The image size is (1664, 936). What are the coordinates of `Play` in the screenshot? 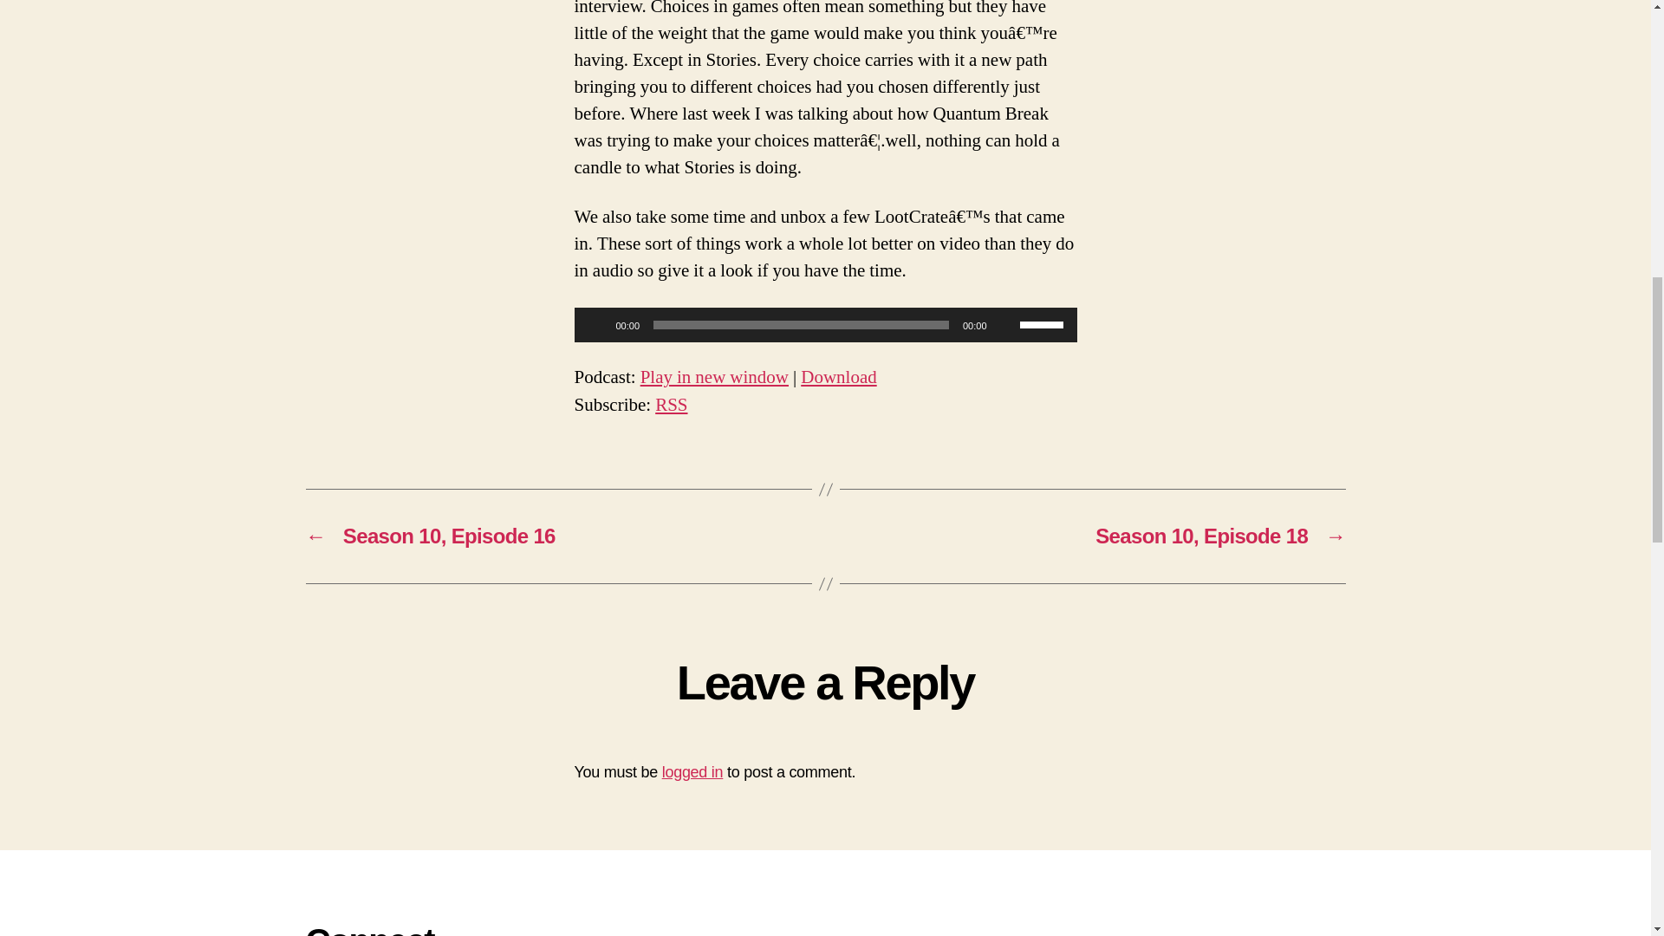 It's located at (596, 324).